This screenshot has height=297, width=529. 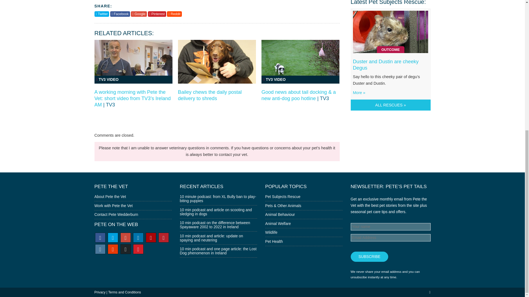 I want to click on Pinterest, so click(x=156, y=14).